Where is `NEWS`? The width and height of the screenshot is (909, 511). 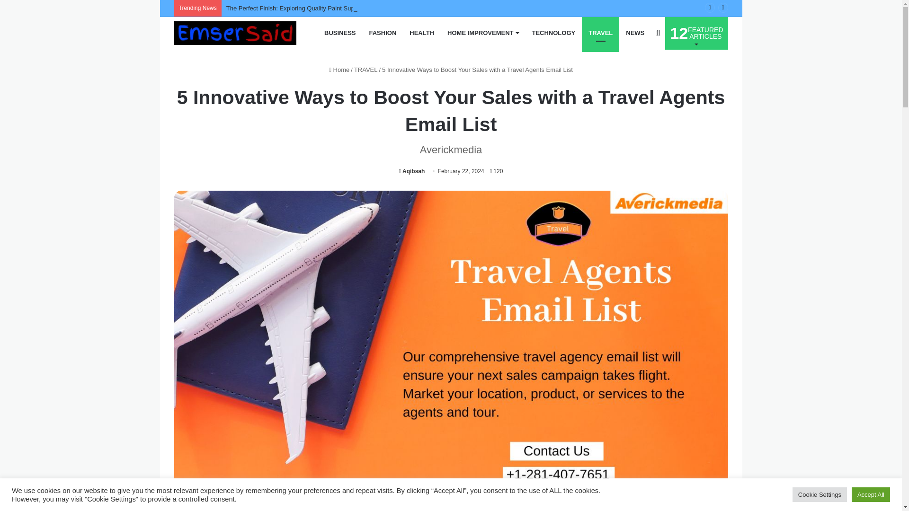
NEWS is located at coordinates (412, 171).